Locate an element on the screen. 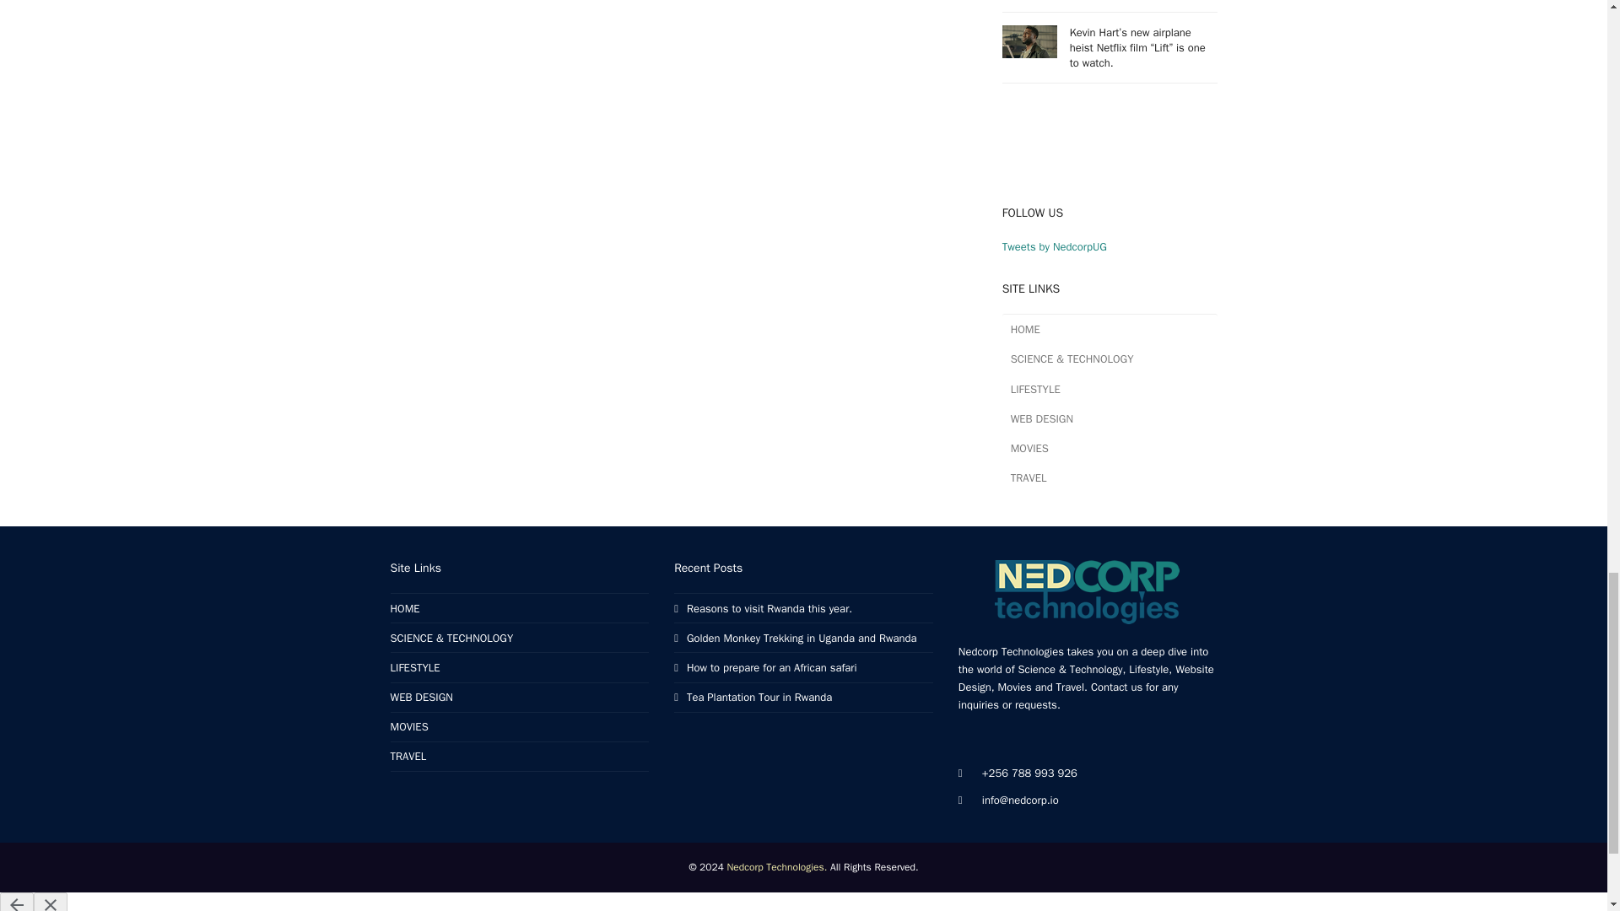 This screenshot has height=911, width=1620. LIFESTYLE is located at coordinates (414, 668).